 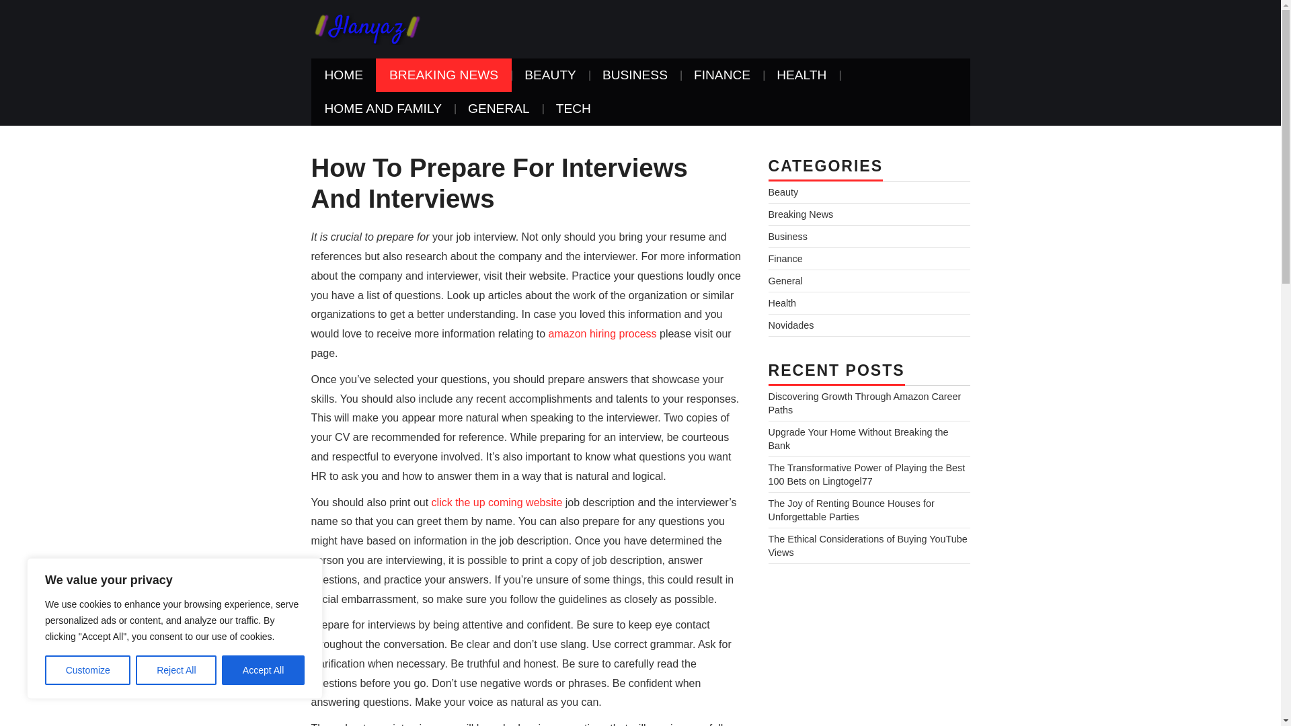 What do you see at coordinates (635, 75) in the screenshot?
I see `BUSINESS` at bounding box center [635, 75].